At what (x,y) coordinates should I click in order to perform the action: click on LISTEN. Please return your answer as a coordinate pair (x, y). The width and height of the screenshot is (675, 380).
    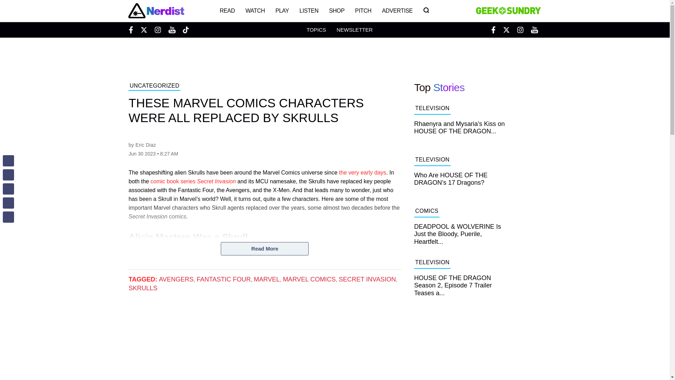
    Looking at the image, I should click on (309, 11).